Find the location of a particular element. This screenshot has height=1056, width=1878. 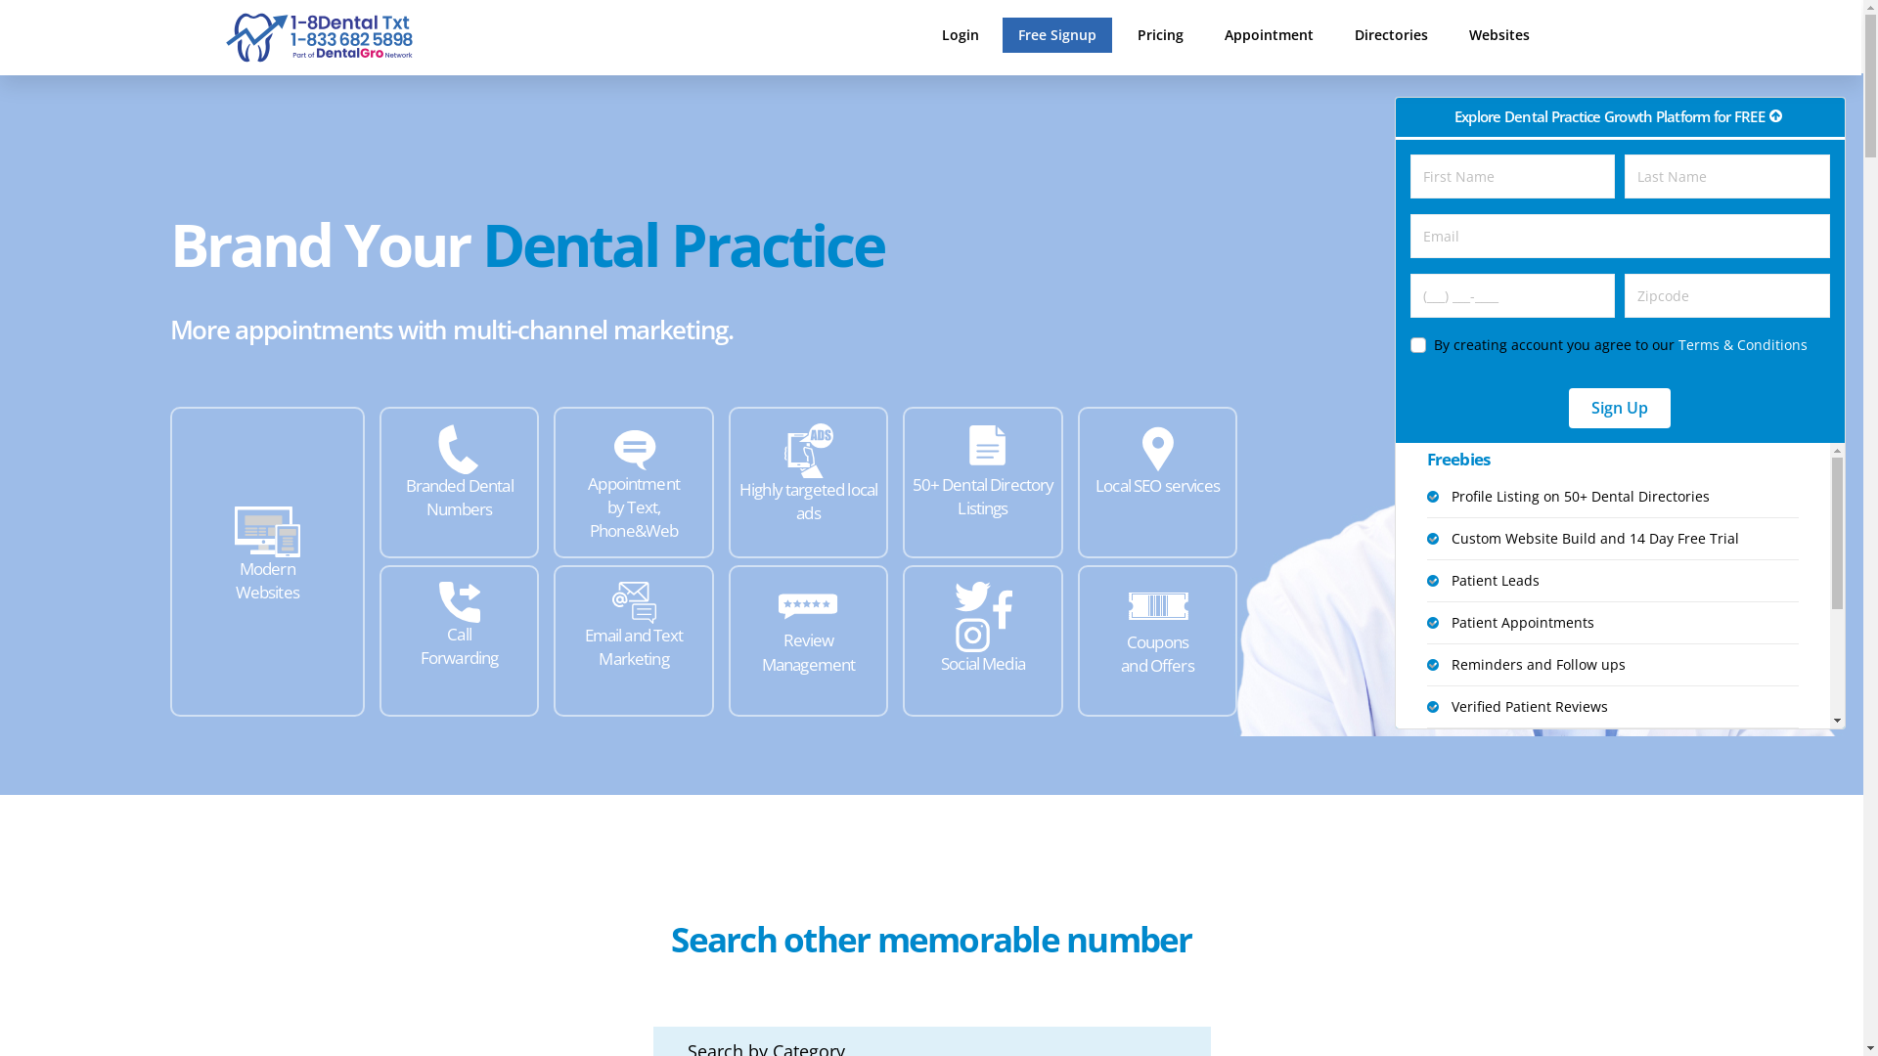

50+ Dental Directory Listings is located at coordinates (982, 483).